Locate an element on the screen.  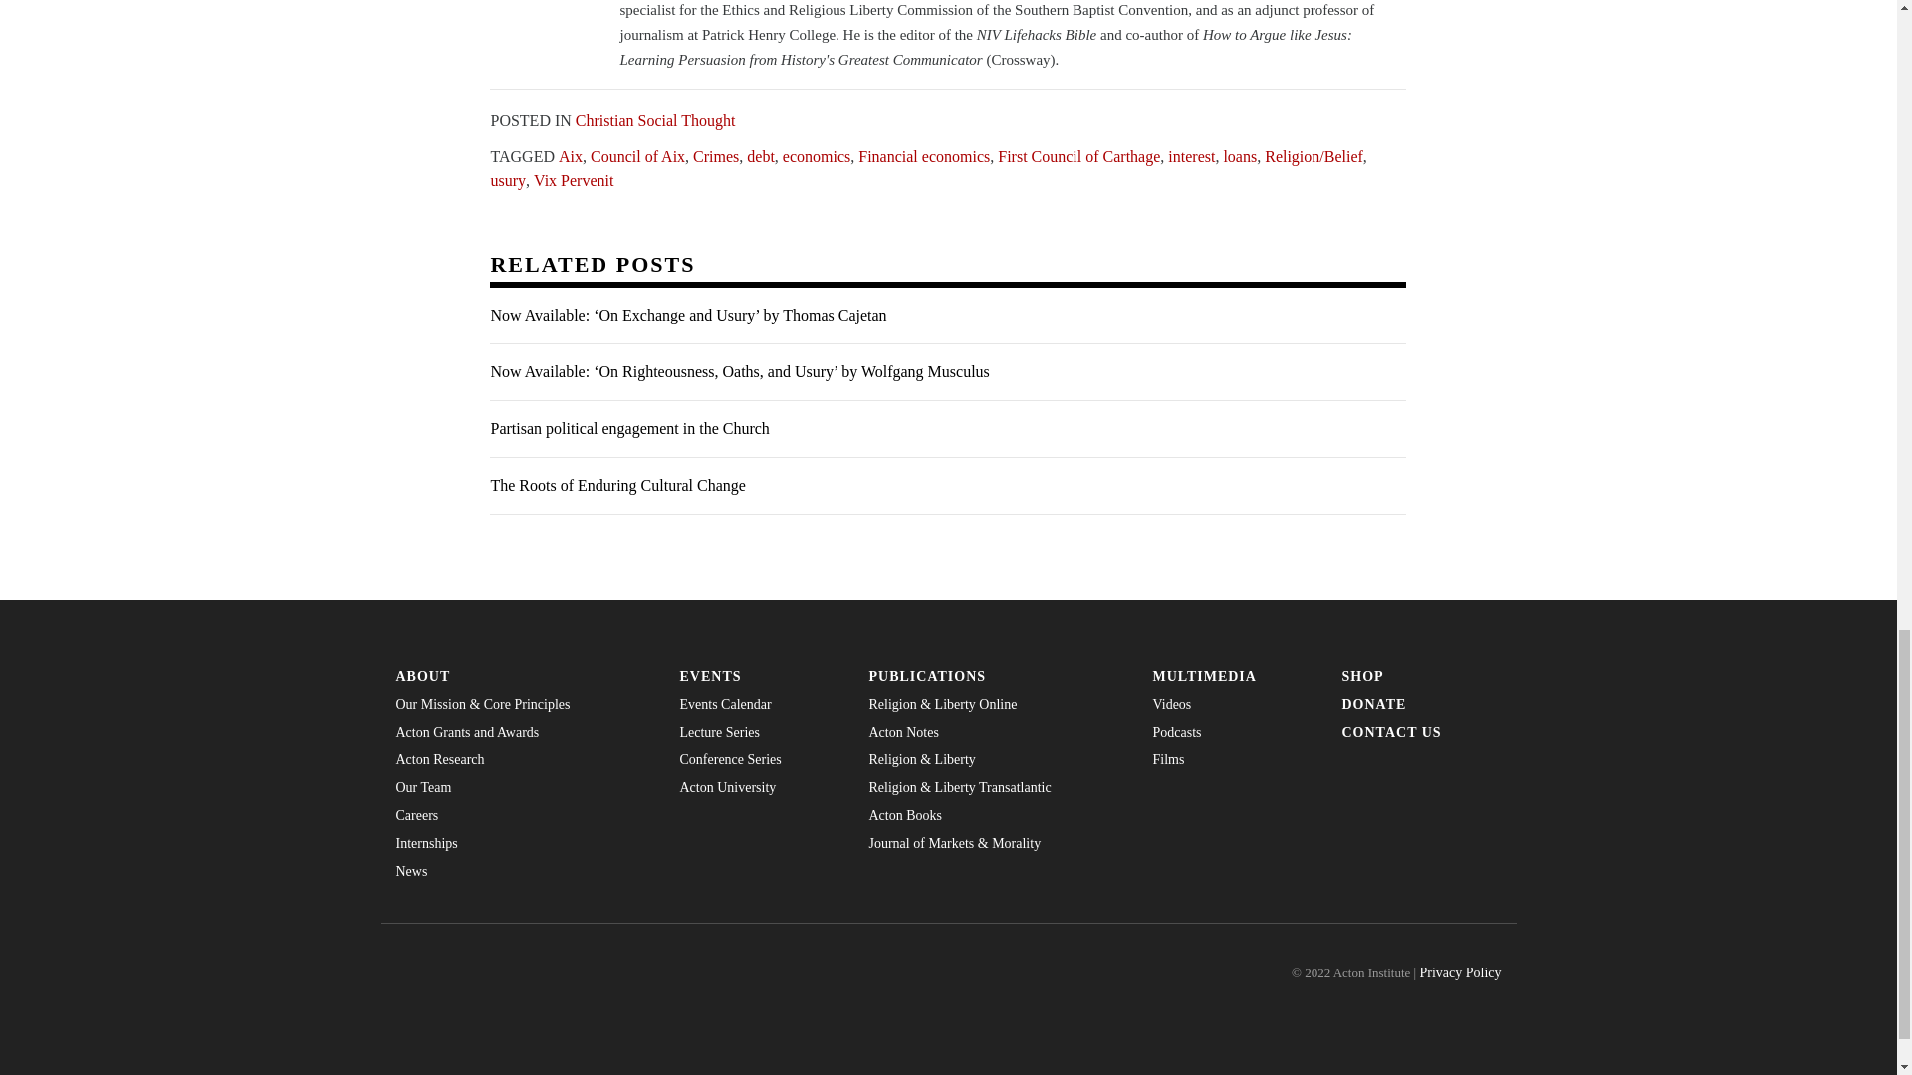
usury is located at coordinates (508, 179).